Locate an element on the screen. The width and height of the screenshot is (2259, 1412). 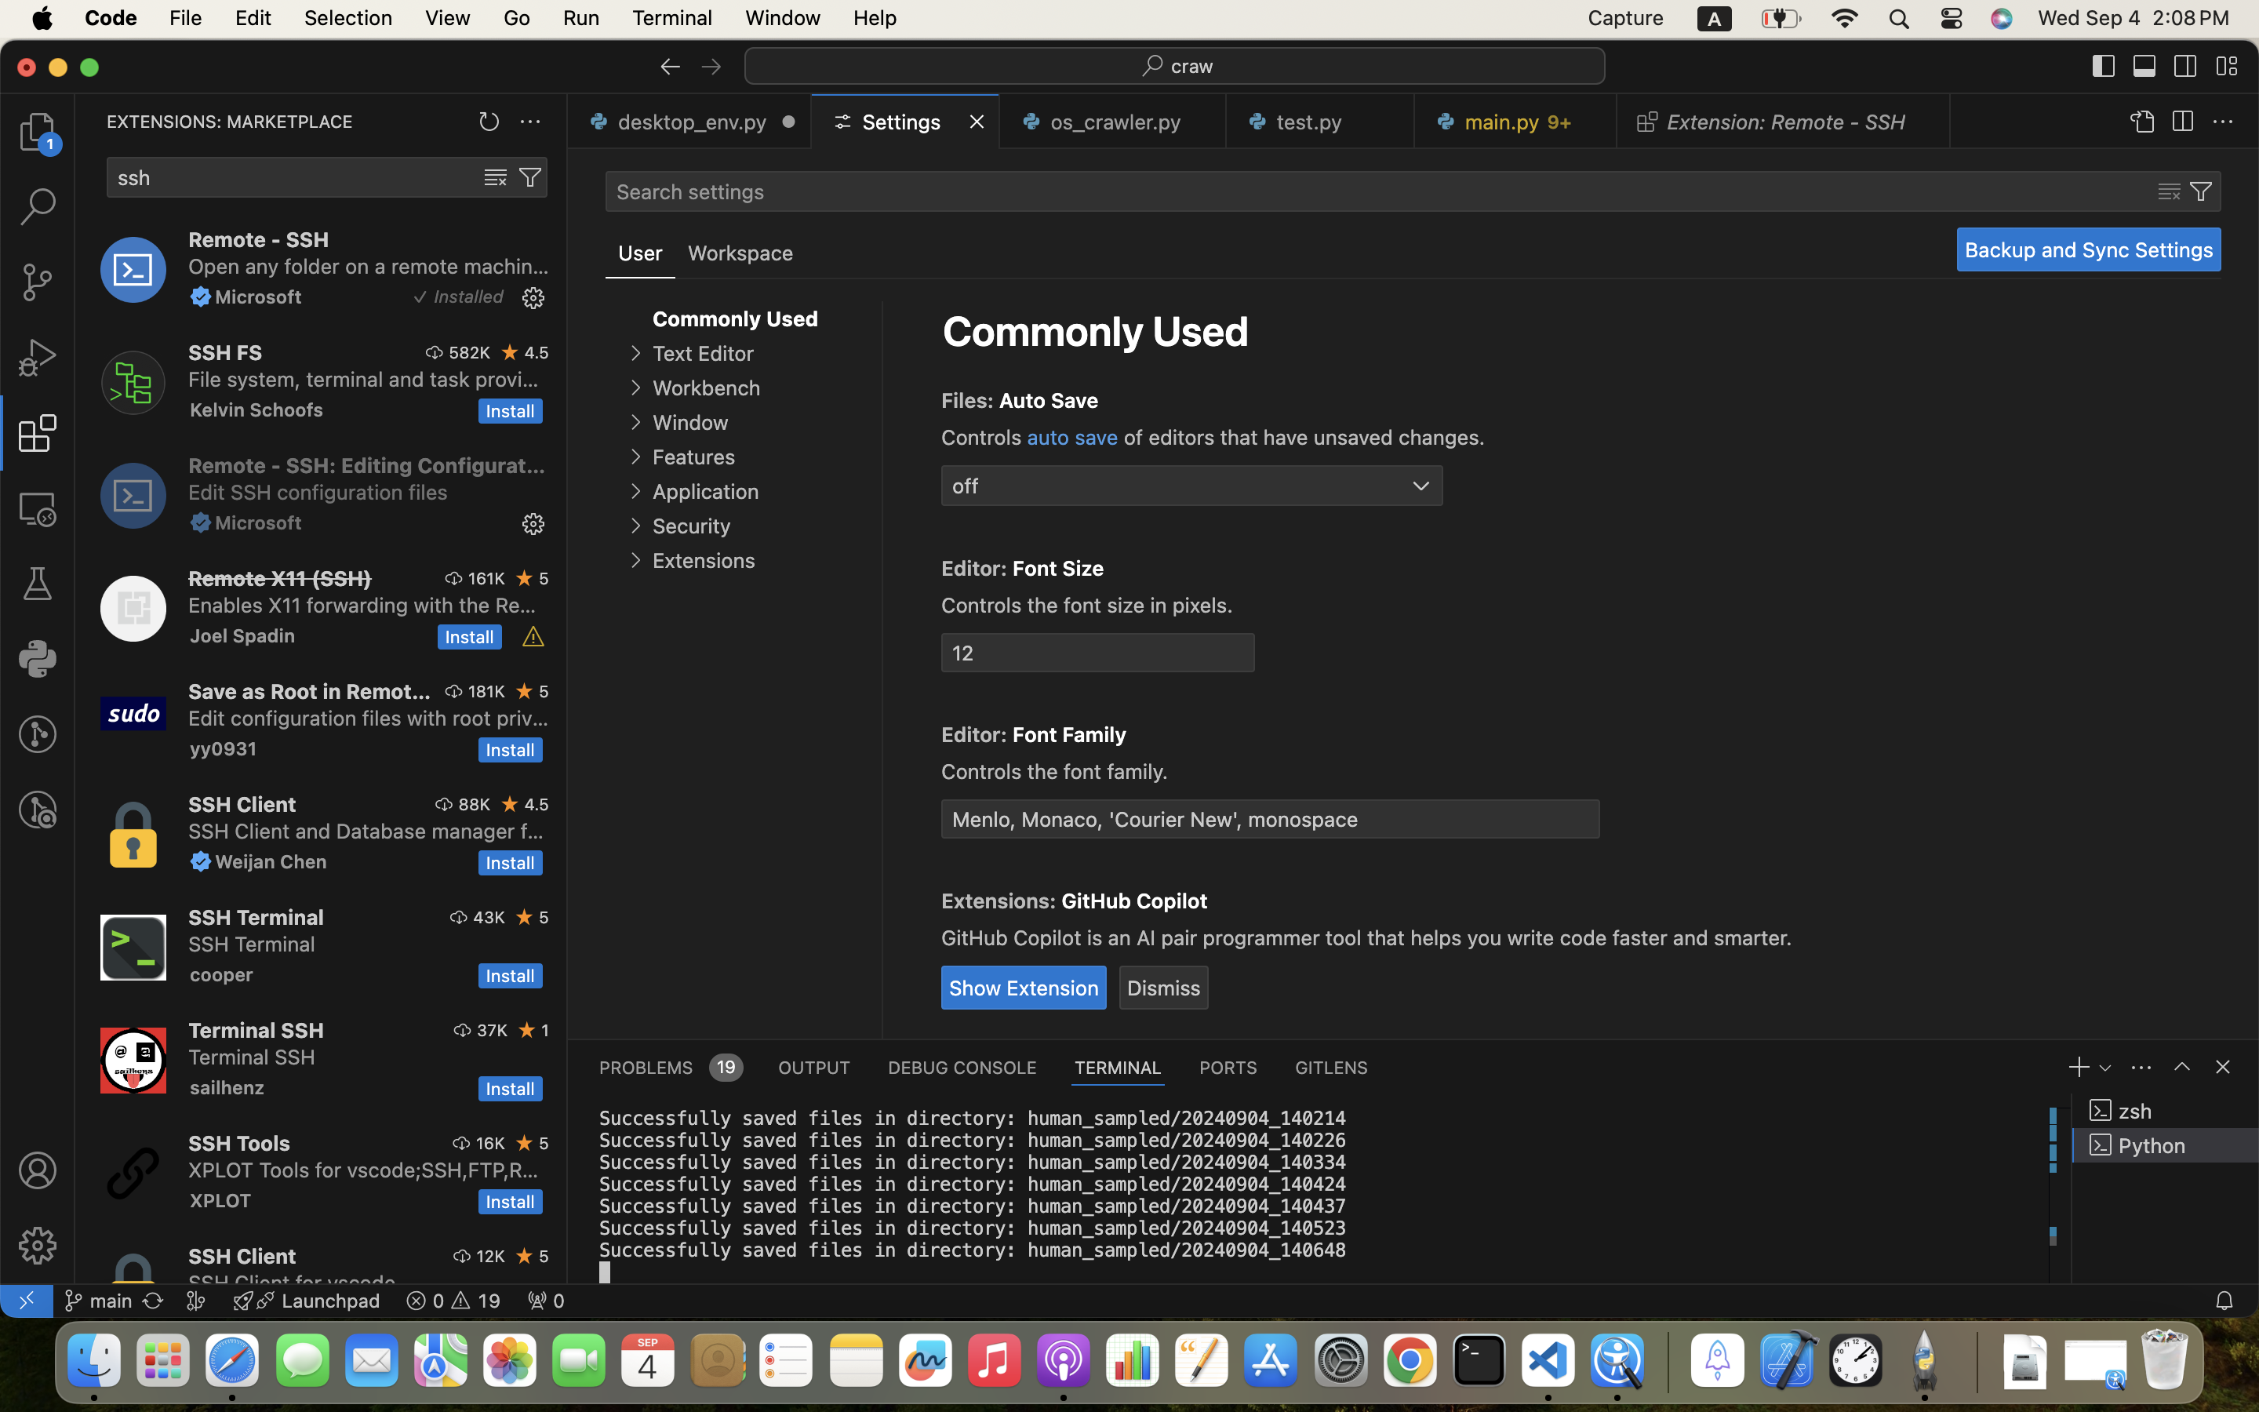
File system, terminal and task provider using SSH is located at coordinates (364, 379).